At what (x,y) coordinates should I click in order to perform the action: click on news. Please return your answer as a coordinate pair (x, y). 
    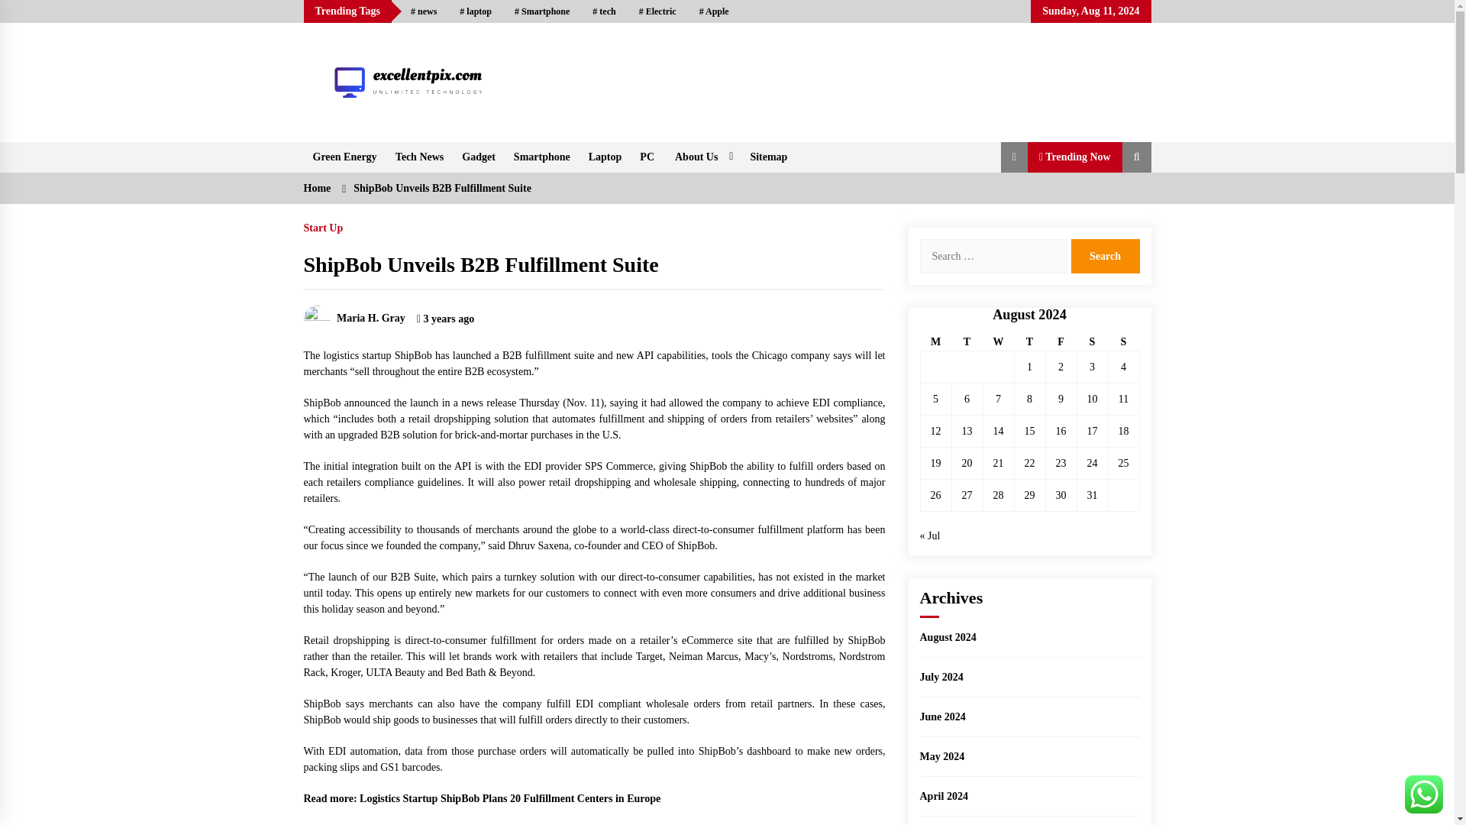
    Looking at the image, I should click on (423, 11).